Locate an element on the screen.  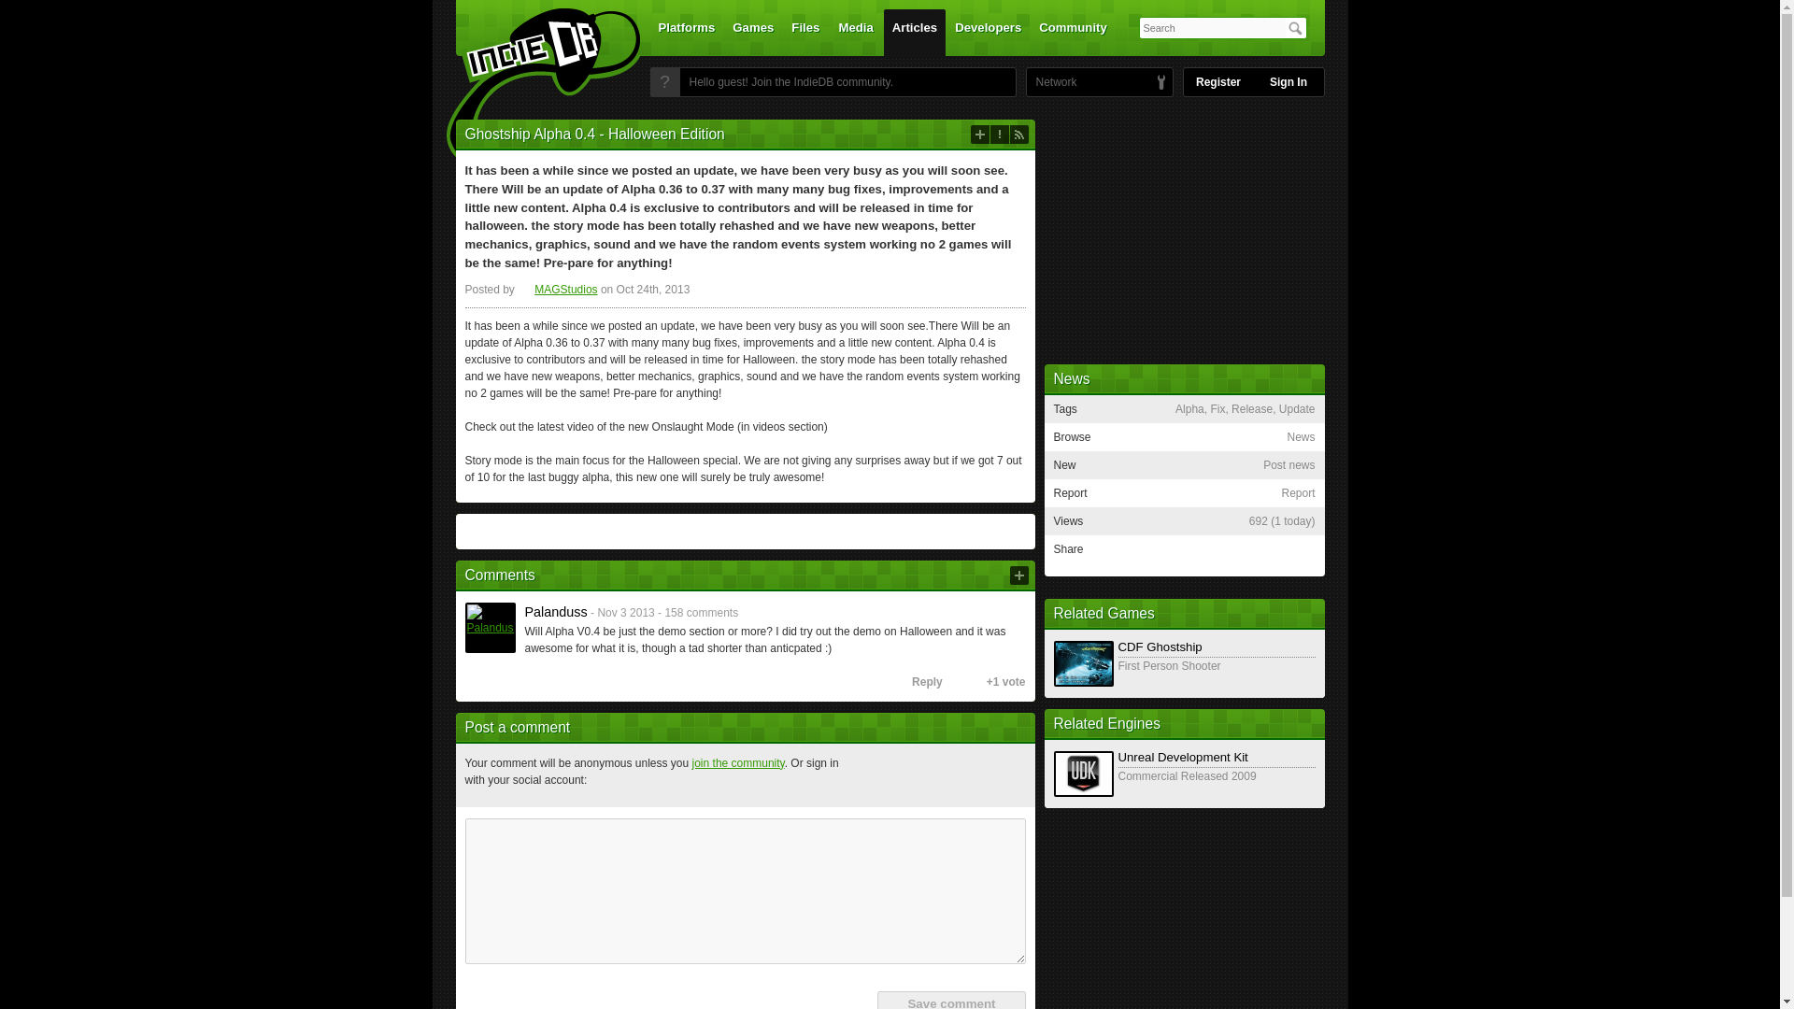
Reply is located at coordinates (919, 682).